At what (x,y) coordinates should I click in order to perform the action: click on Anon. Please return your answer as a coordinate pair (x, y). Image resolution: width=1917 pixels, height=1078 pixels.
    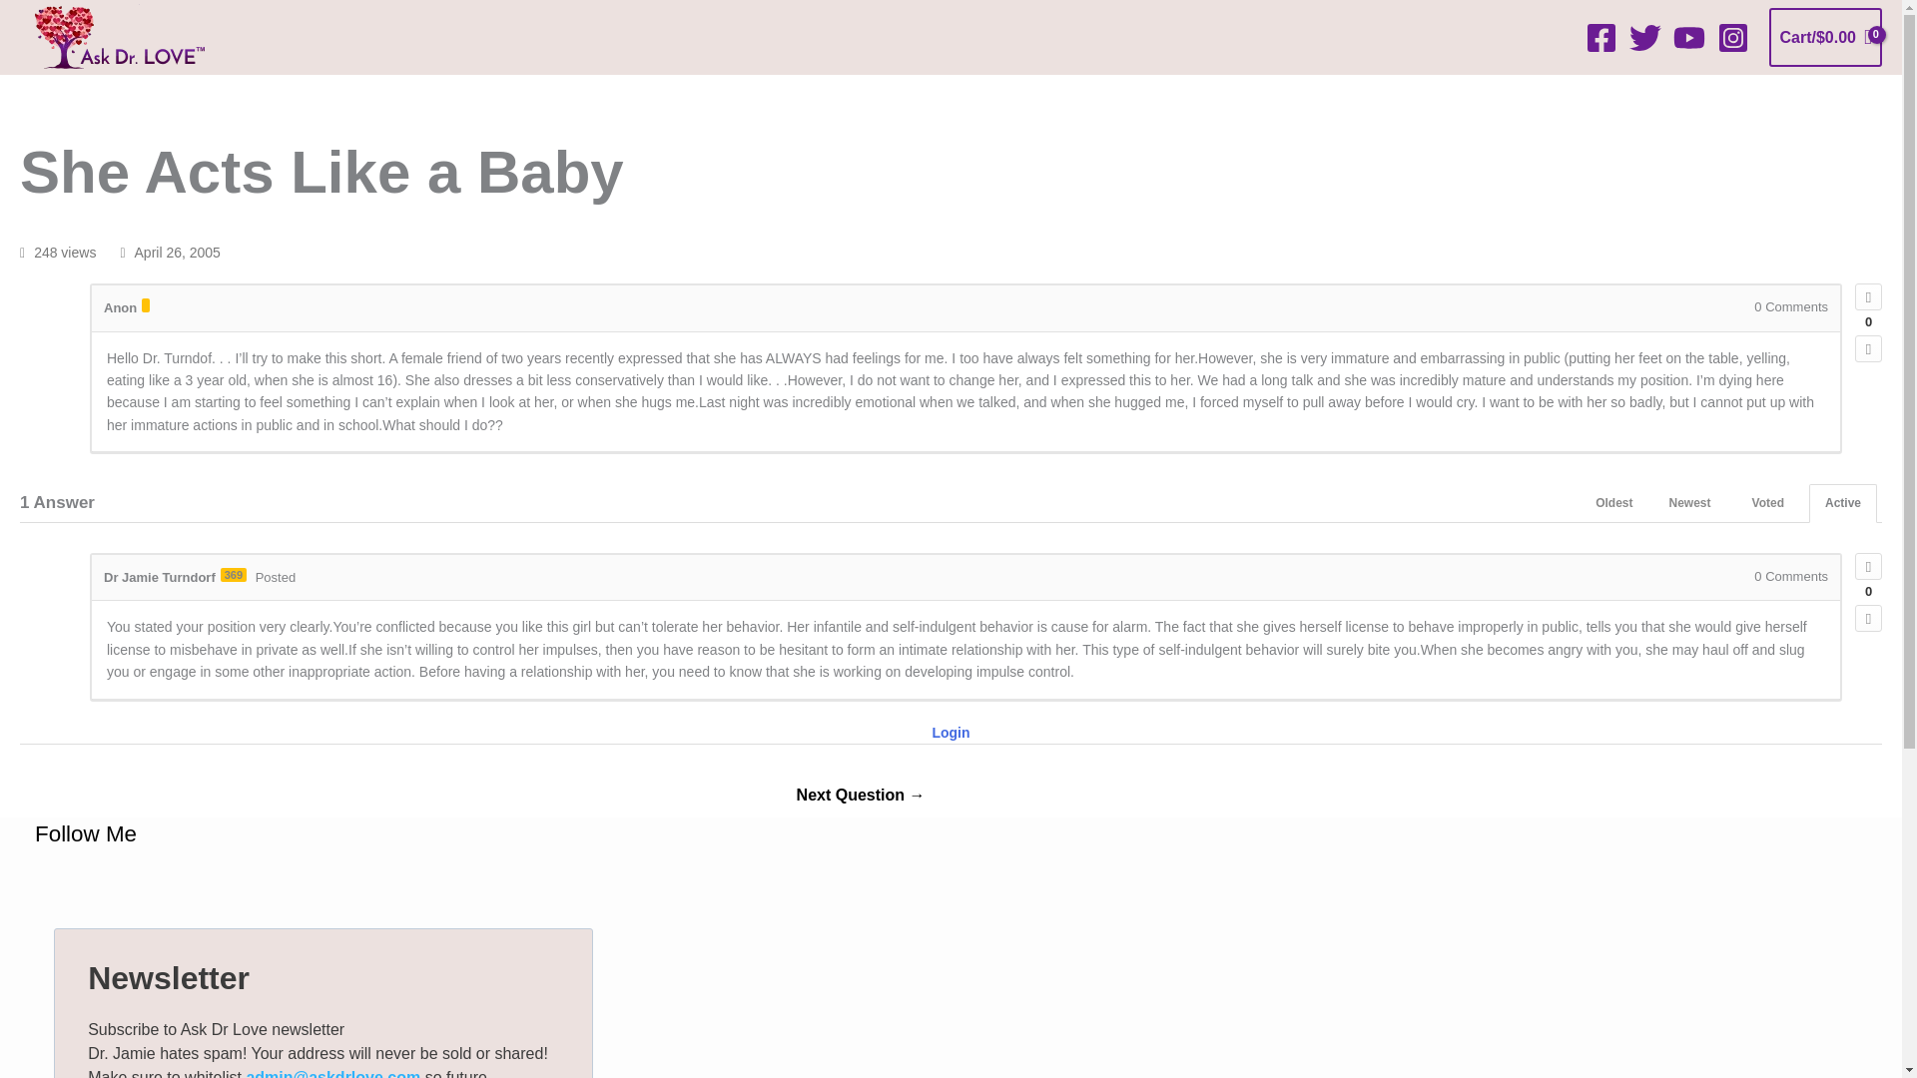
    Looking at the image, I should click on (120, 307).